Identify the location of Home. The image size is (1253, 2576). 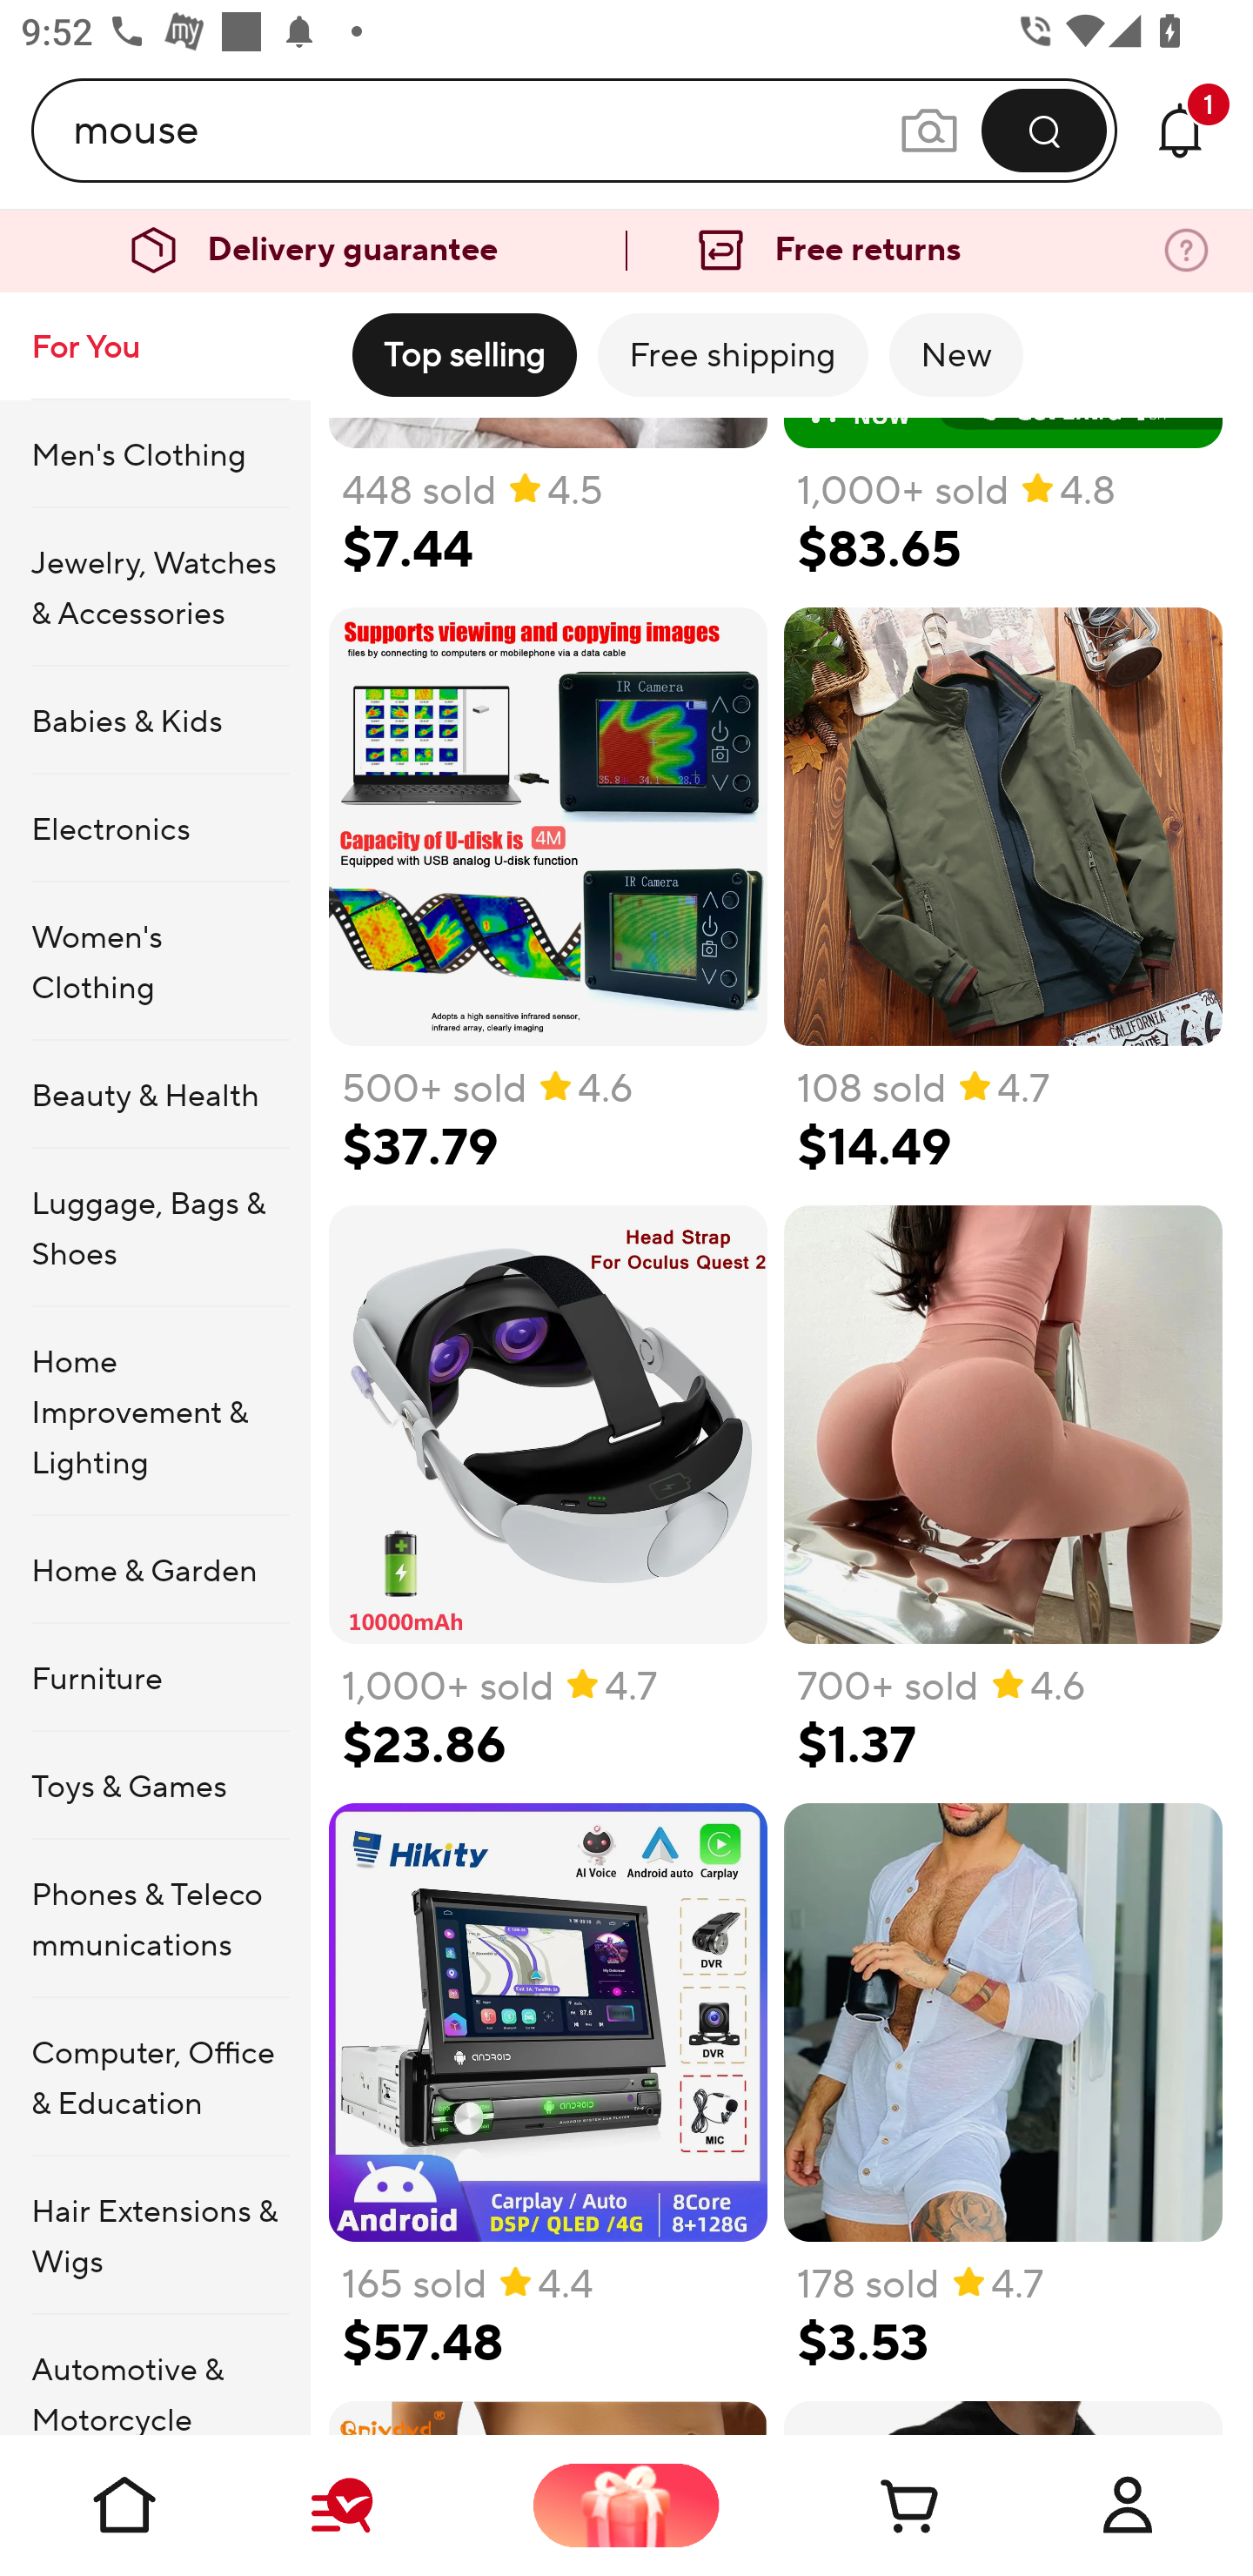
(125, 2505).